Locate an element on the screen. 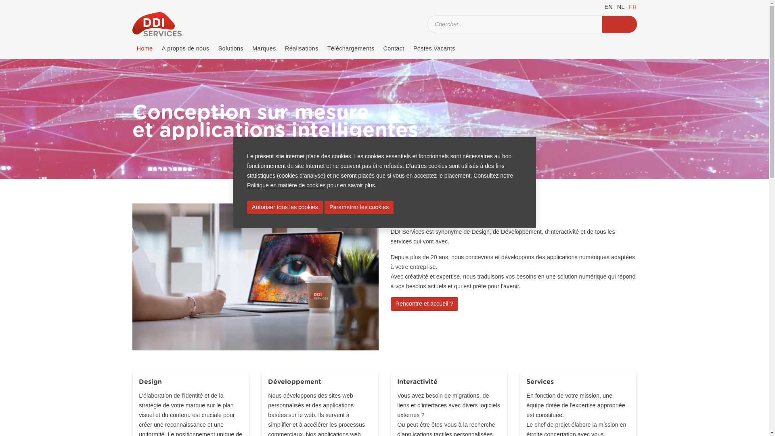 This screenshot has height=436, width=775. Postes Vacants is located at coordinates (434, 49).